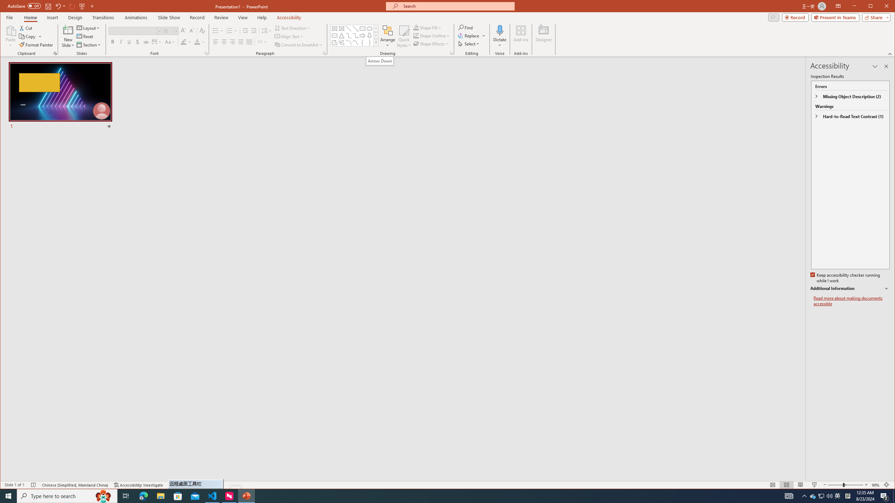 Image resolution: width=895 pixels, height=503 pixels. What do you see at coordinates (416, 36) in the screenshot?
I see `Shape Outline Blue, Accent 1` at bounding box center [416, 36].